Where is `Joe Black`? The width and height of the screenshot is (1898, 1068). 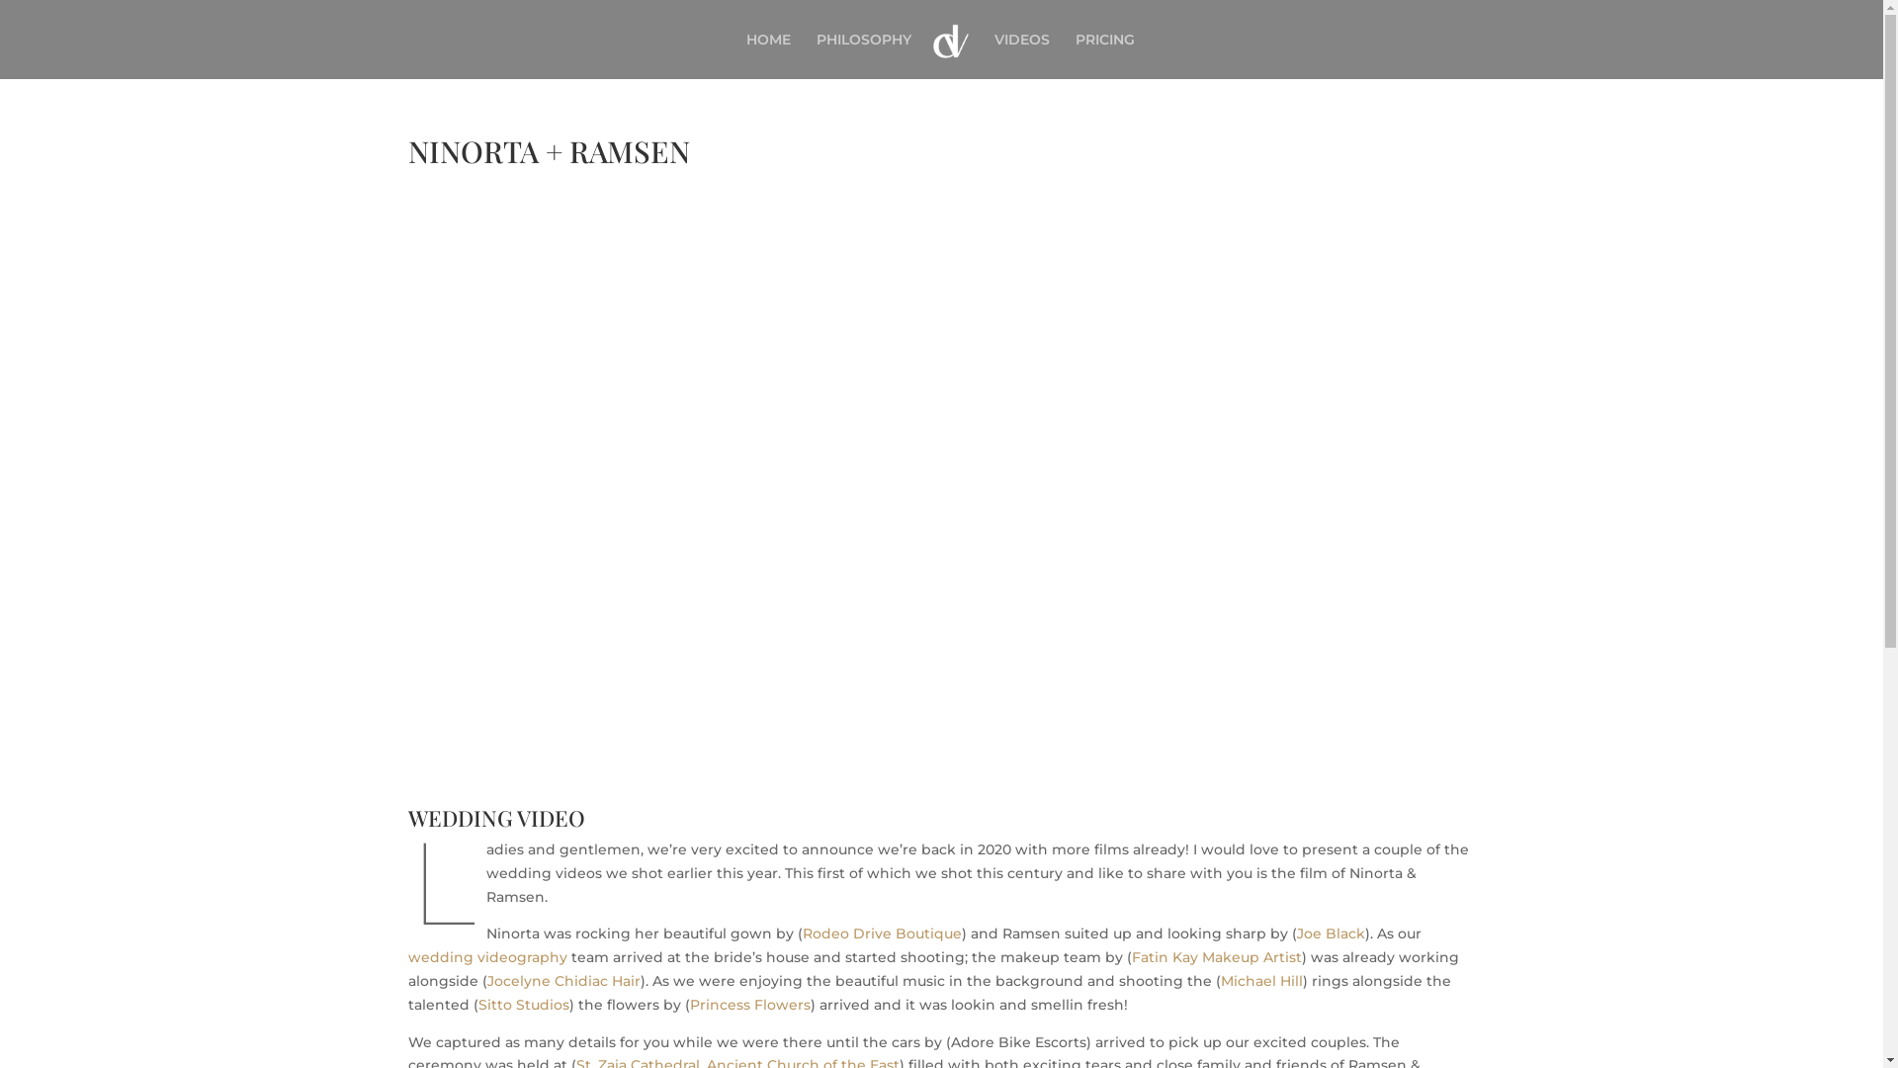 Joe Black is located at coordinates (1331, 934).